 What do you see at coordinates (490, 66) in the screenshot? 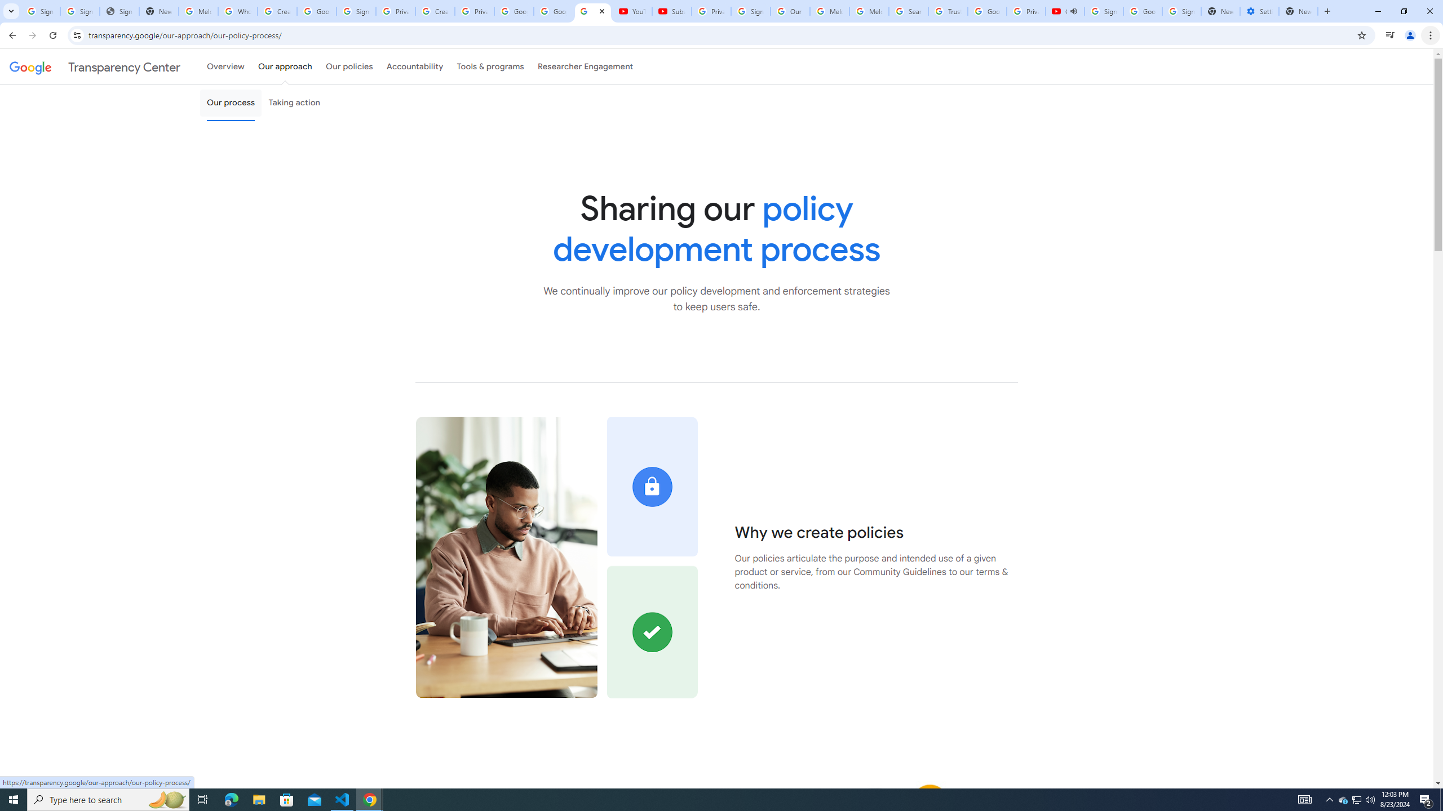
I see `Tools & programs` at bounding box center [490, 66].